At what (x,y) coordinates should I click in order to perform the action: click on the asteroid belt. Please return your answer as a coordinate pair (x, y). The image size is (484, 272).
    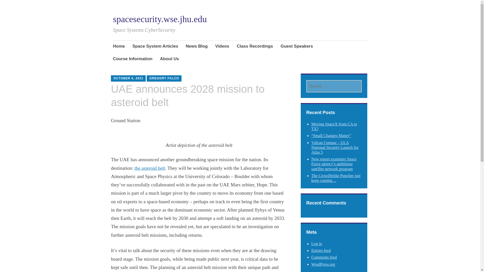
    Looking at the image, I should click on (150, 168).